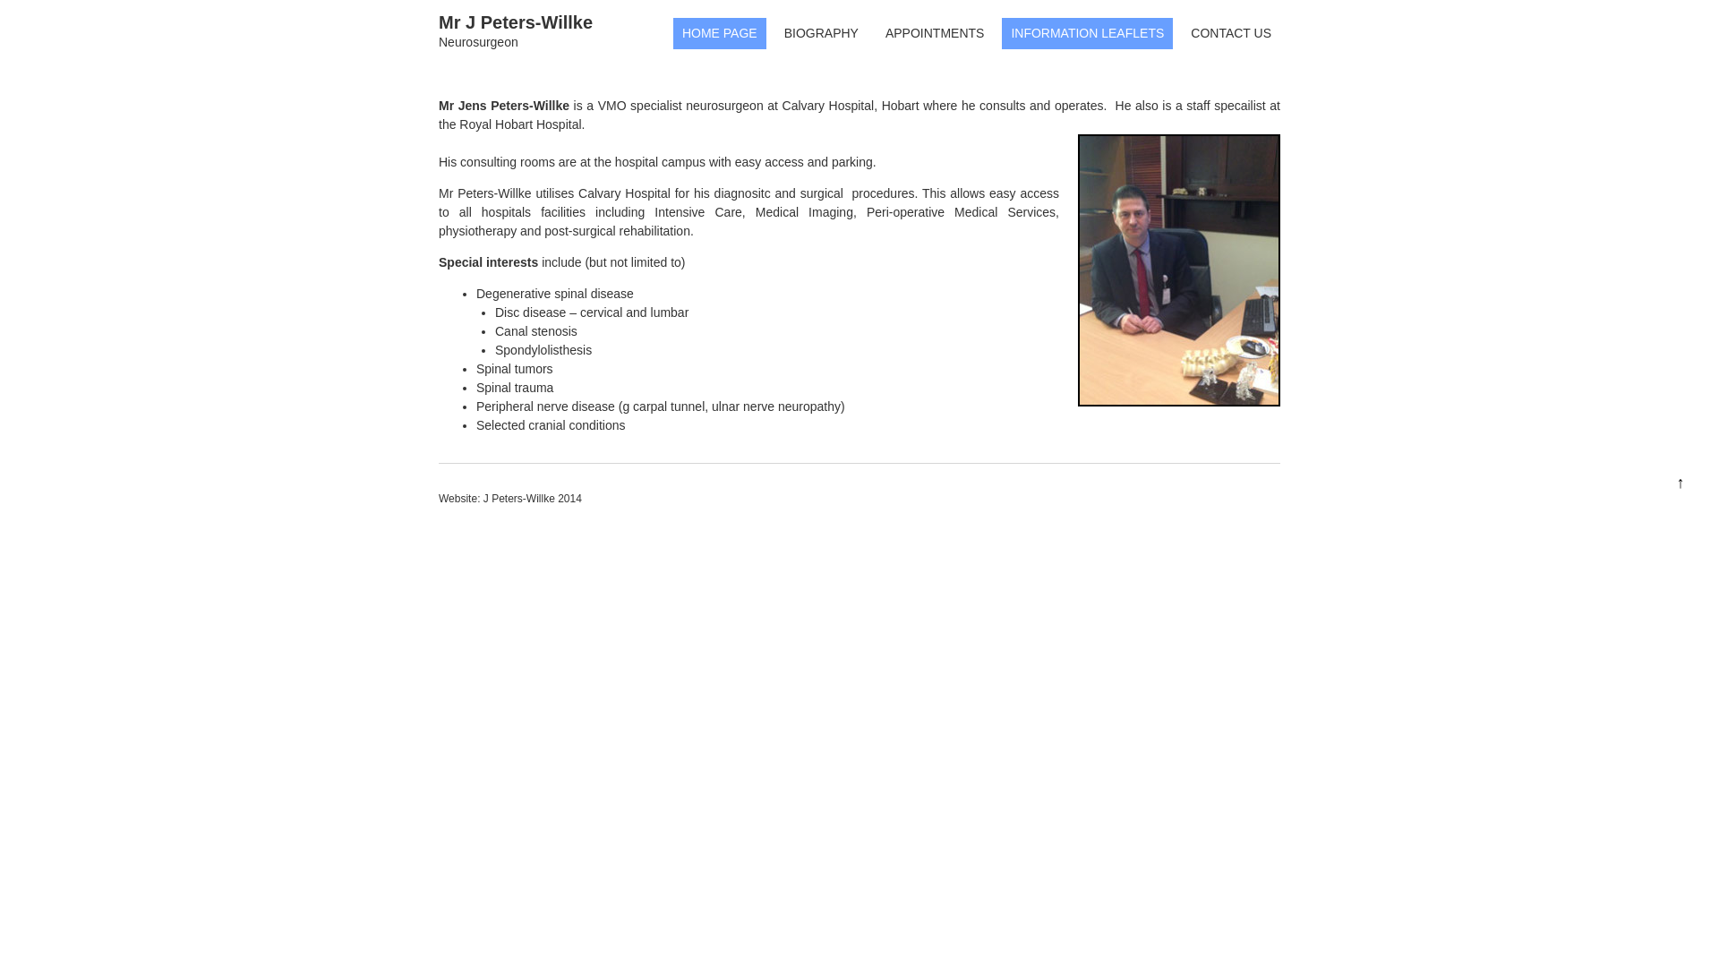 The height and width of the screenshot is (967, 1719). Describe the element at coordinates (935, 34) in the screenshot. I see `APPOINTMENTS` at that location.